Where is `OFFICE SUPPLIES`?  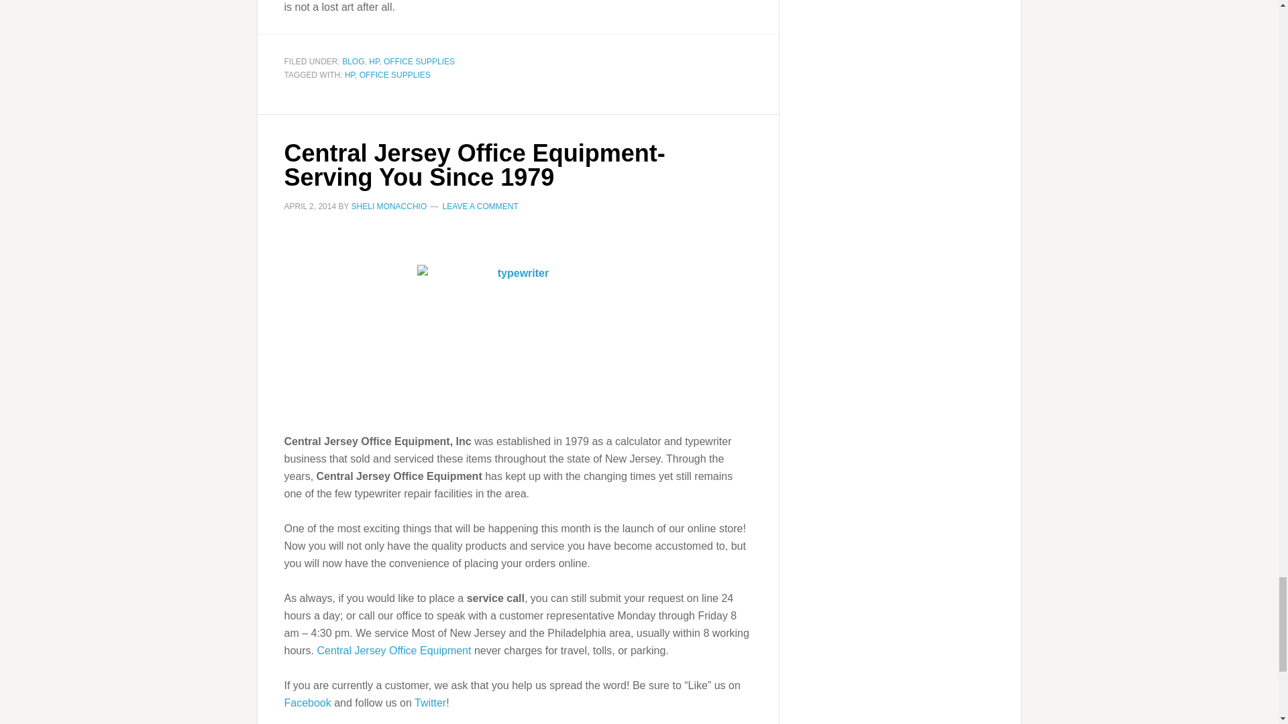
OFFICE SUPPLIES is located at coordinates (394, 74).